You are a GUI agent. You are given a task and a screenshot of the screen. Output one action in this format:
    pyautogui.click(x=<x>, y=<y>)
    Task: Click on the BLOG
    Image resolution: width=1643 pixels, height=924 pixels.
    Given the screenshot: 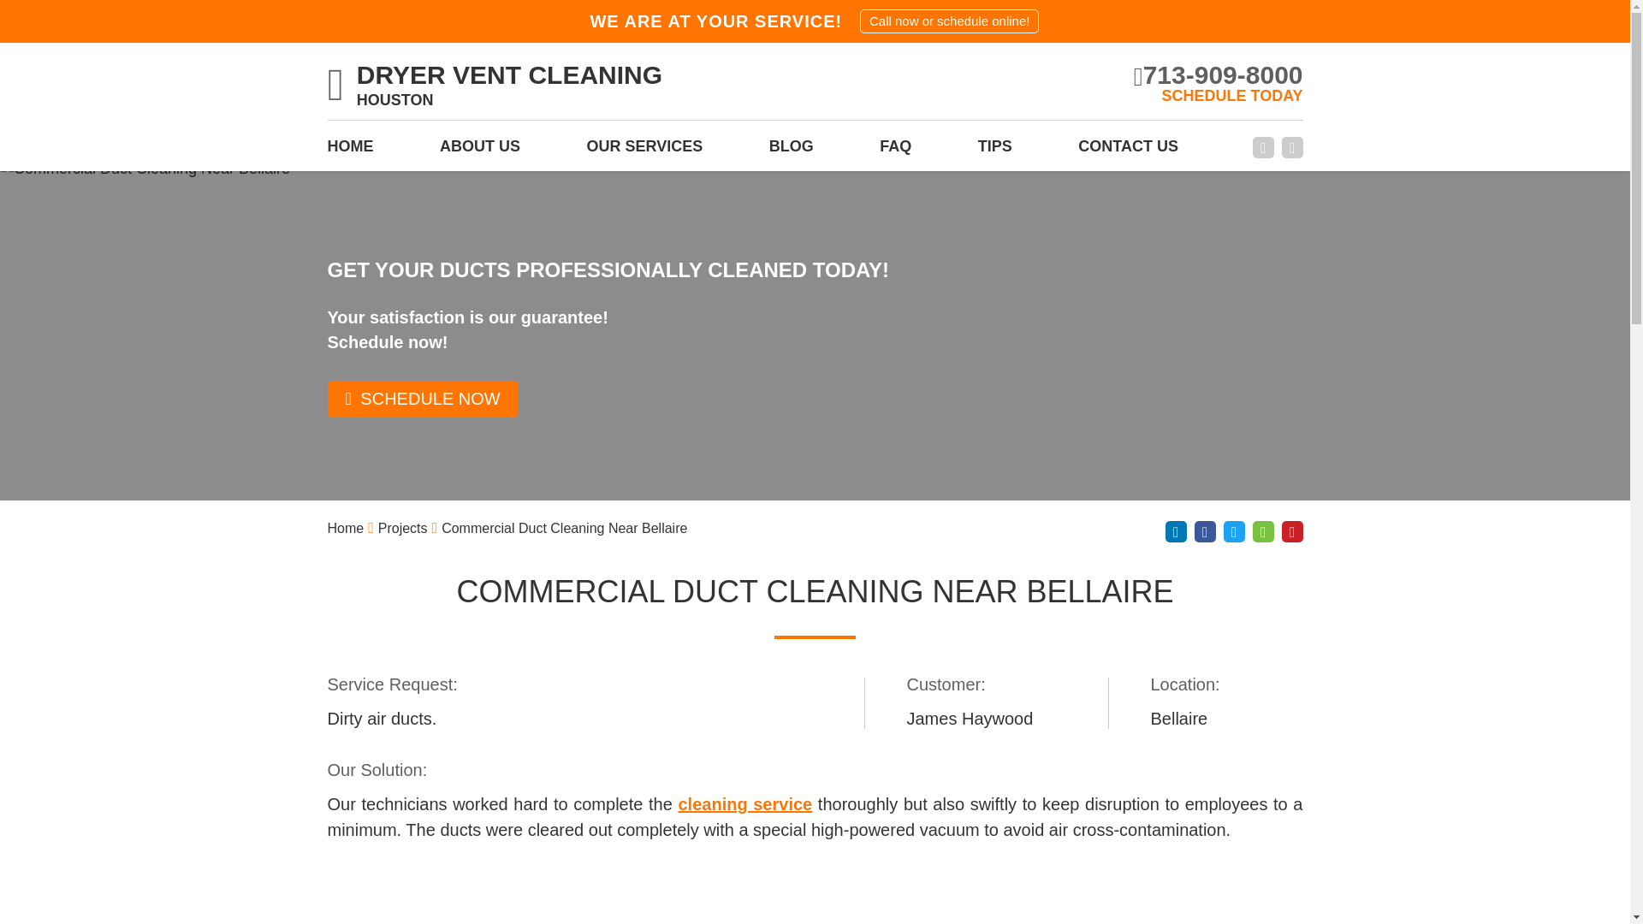 What is the action you would take?
    pyautogui.click(x=791, y=151)
    